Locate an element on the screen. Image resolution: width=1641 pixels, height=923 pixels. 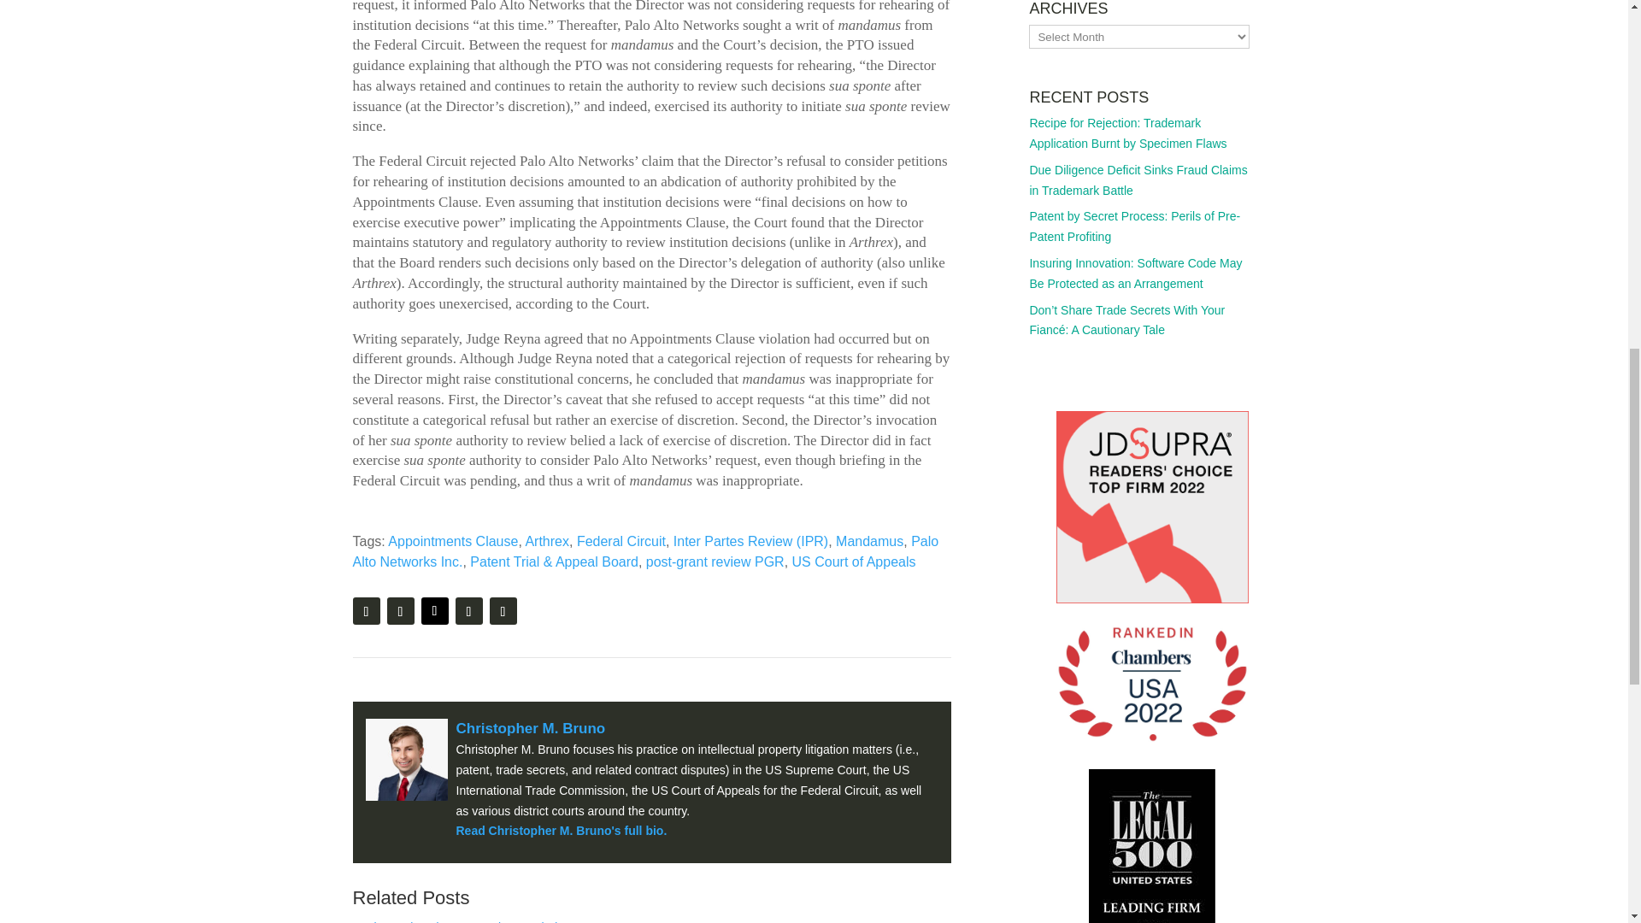
Follow on X is located at coordinates (434, 610).